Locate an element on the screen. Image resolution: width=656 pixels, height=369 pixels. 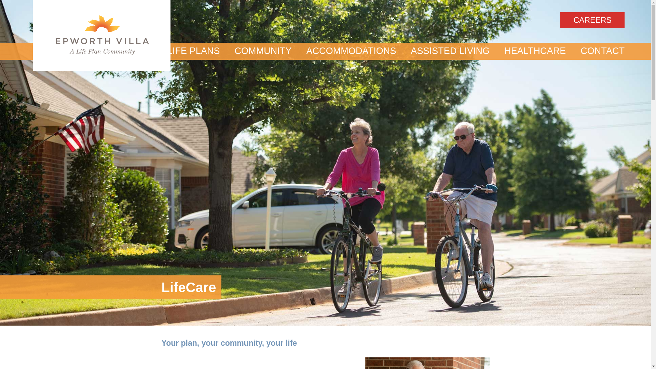
CONTACT is located at coordinates (603, 51).